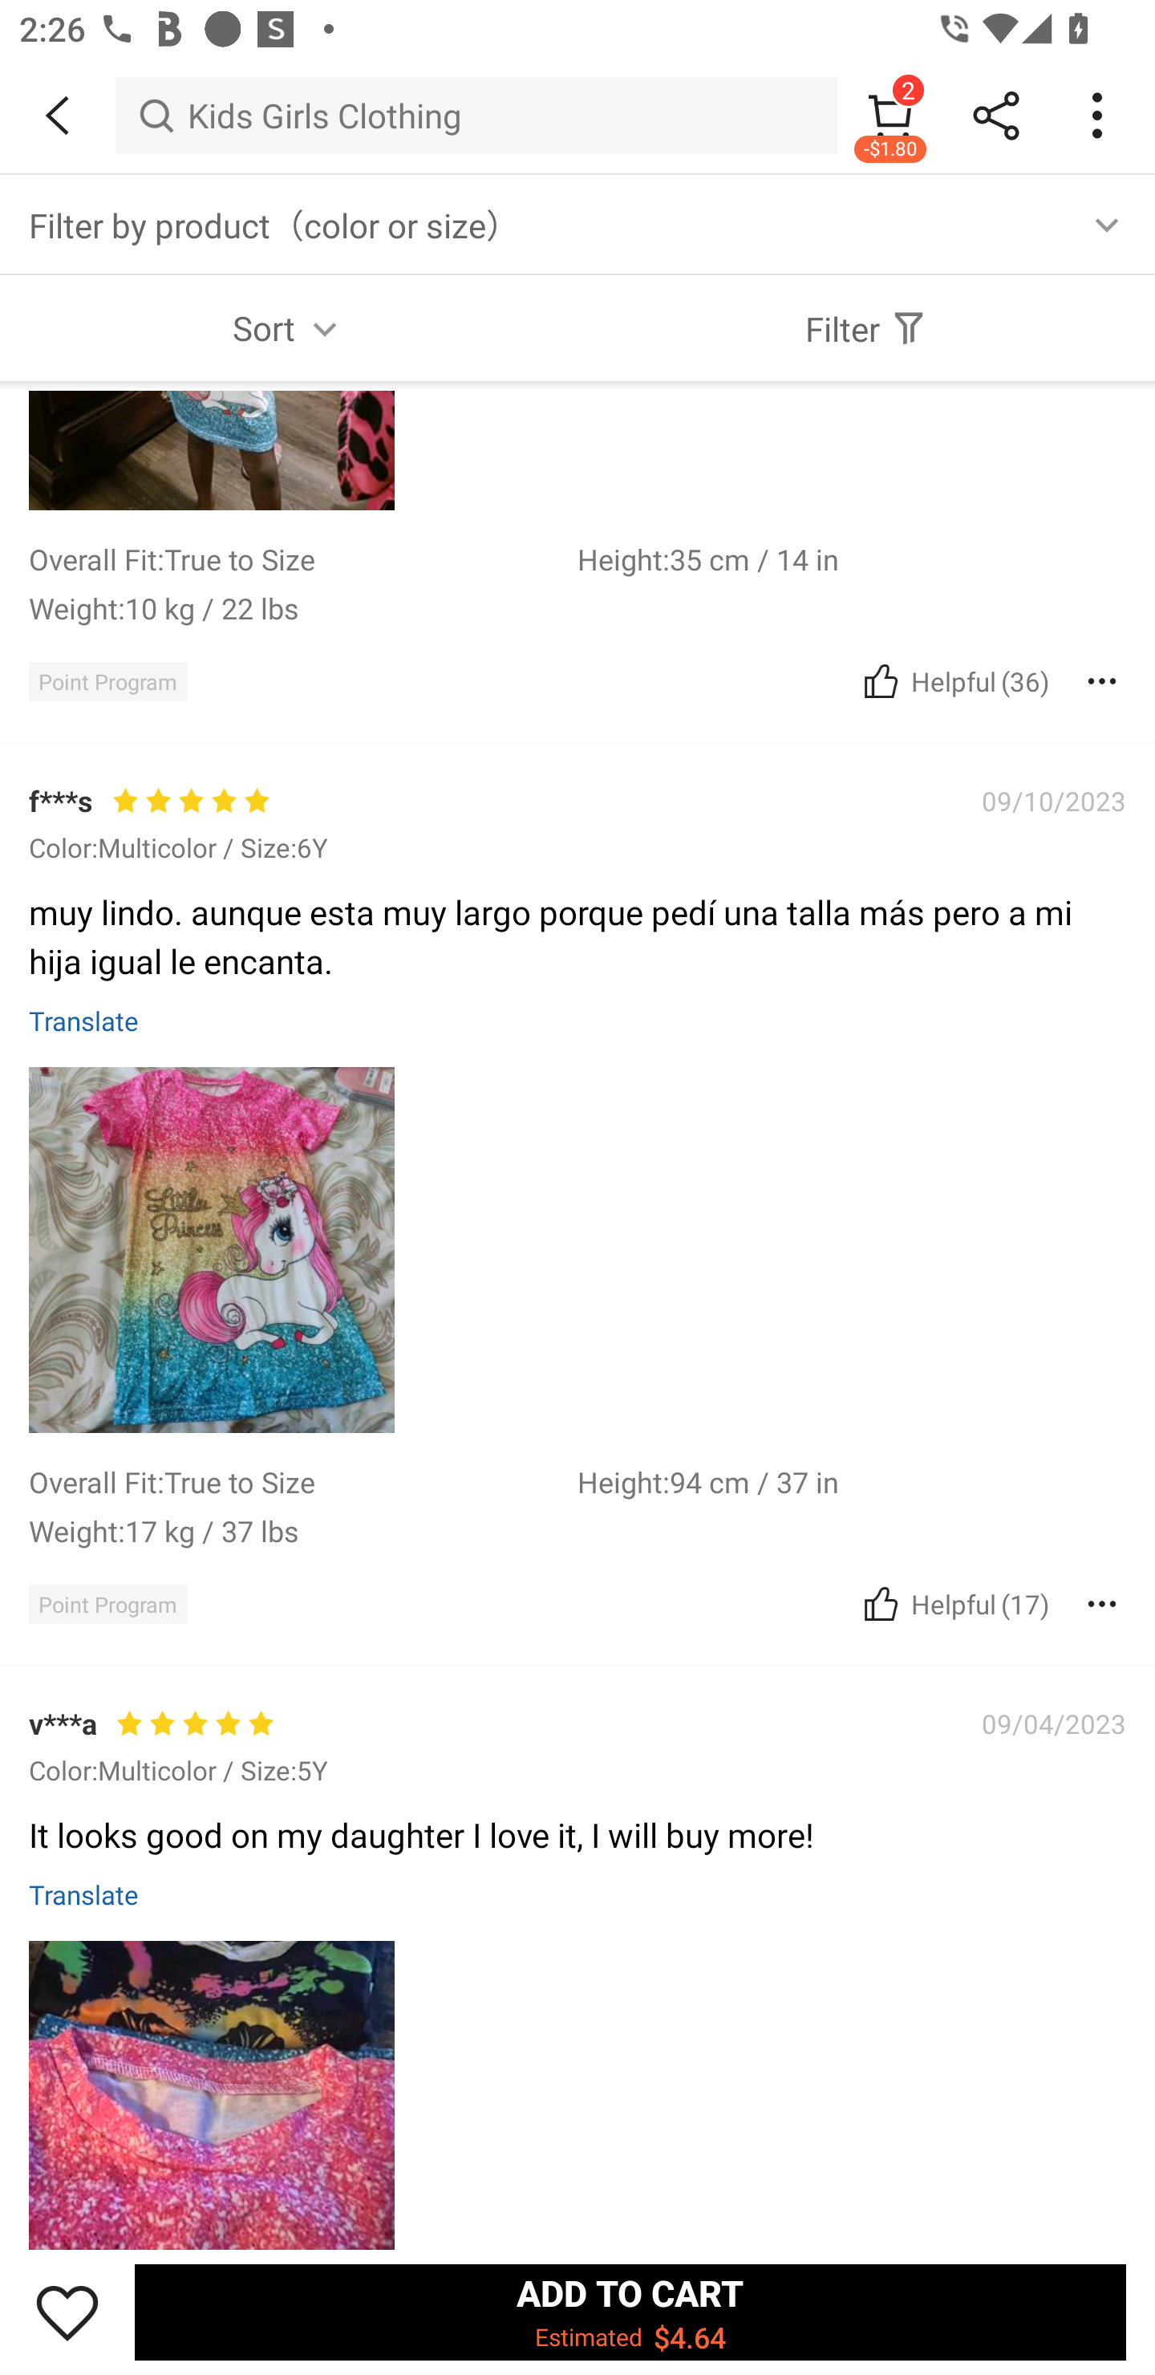 Image resolution: width=1155 pixels, height=2375 pixels. Describe the element at coordinates (303, 608) in the screenshot. I see `Weight:10 kg / 22 lbs` at that location.